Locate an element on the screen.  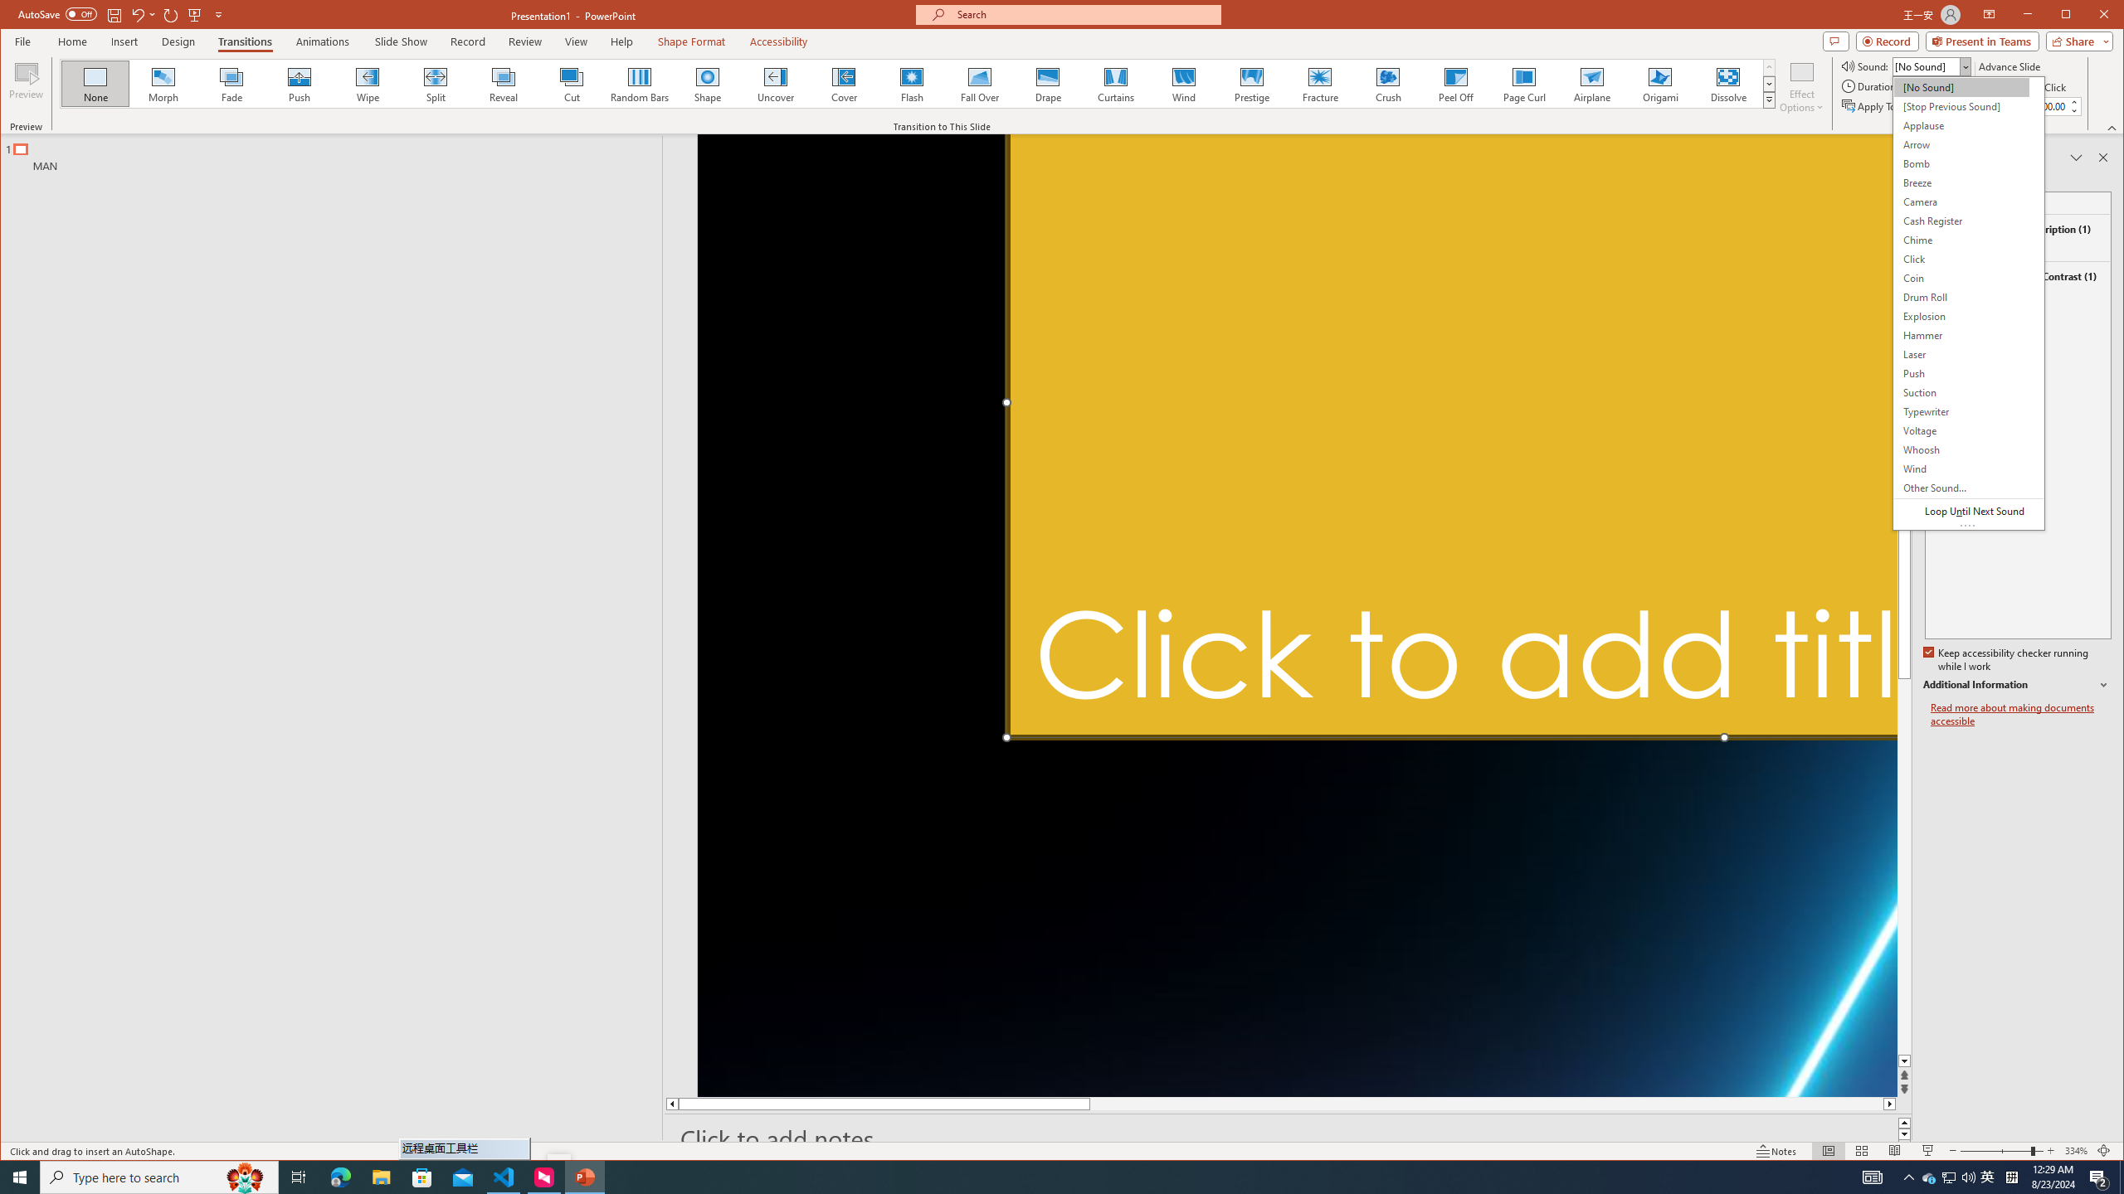
Class: MsoCommandBar is located at coordinates (639, 84).